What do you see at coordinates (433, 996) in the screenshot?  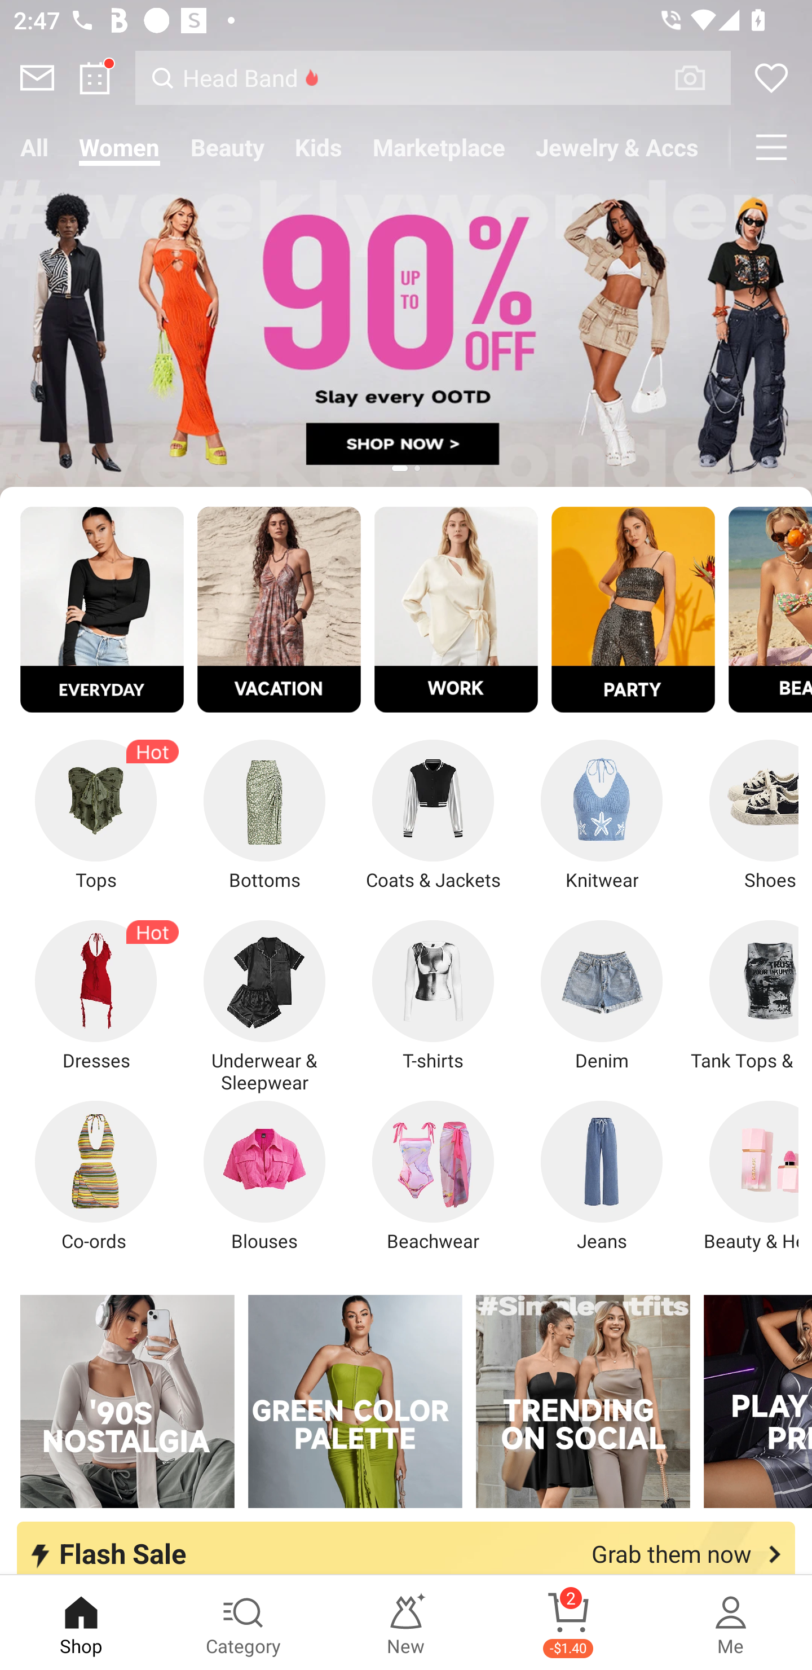 I see `T-shirts` at bounding box center [433, 996].